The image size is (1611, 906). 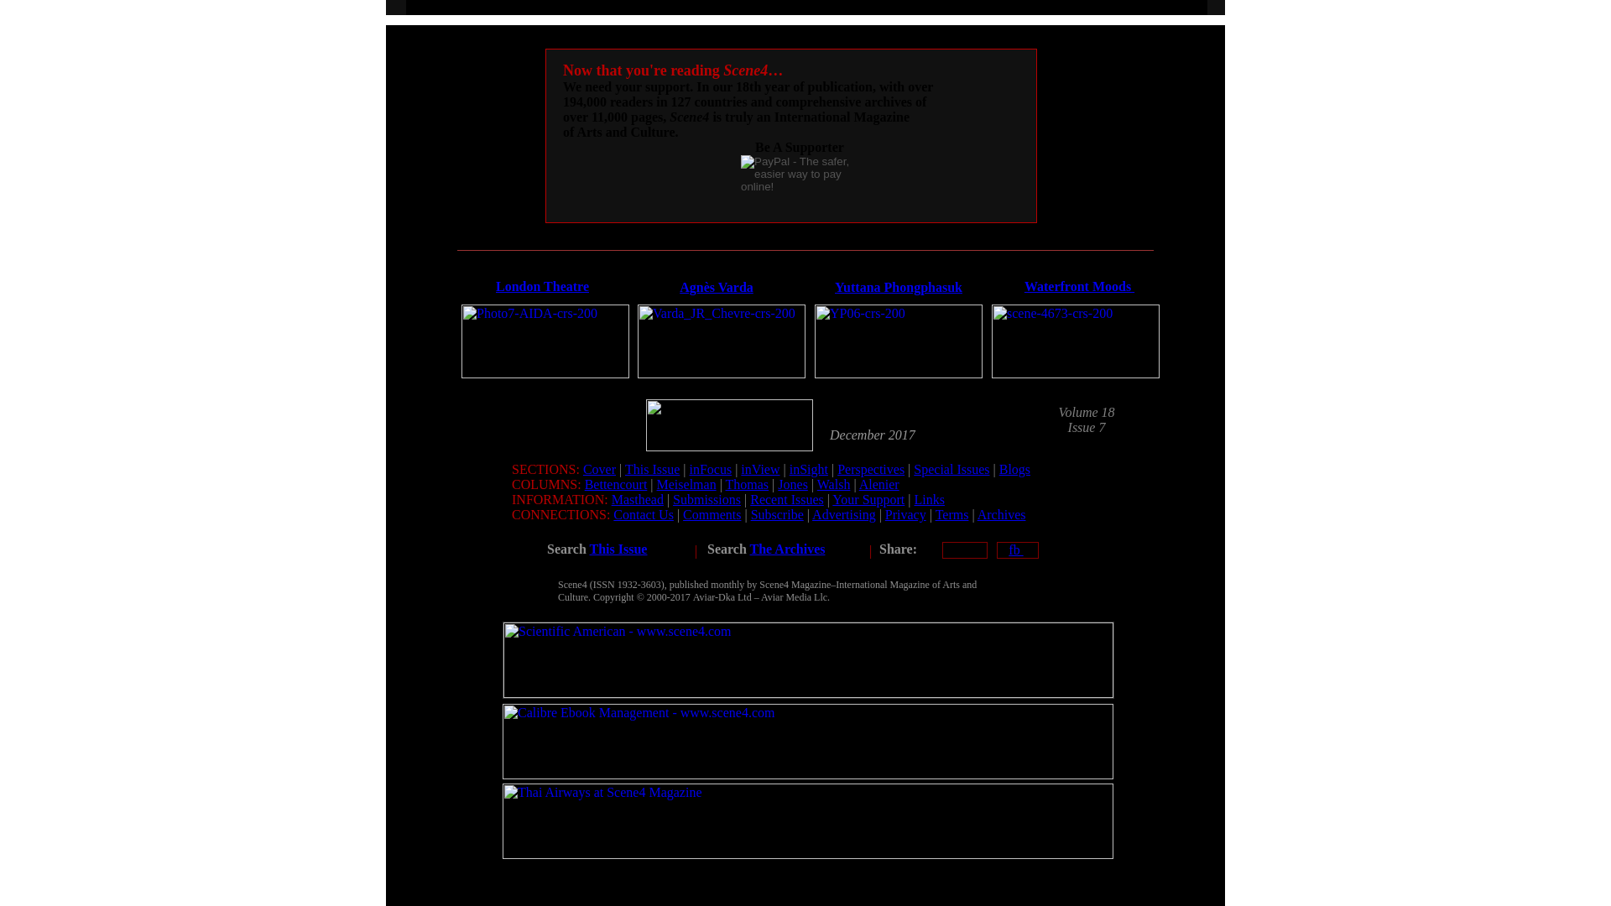 What do you see at coordinates (793, 485) in the screenshot?
I see `Jones` at bounding box center [793, 485].